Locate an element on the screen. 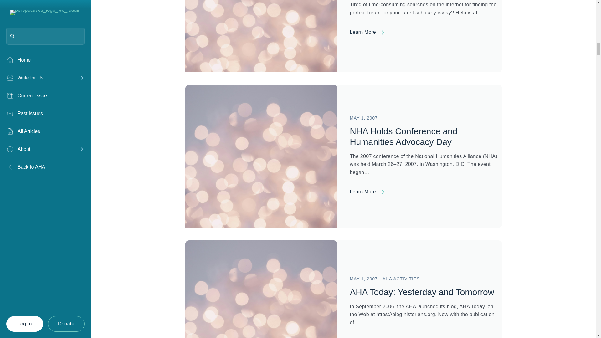 The height and width of the screenshot is (338, 601). NHA Holds Conference and Humanities Advocacy Day is located at coordinates (403, 136).